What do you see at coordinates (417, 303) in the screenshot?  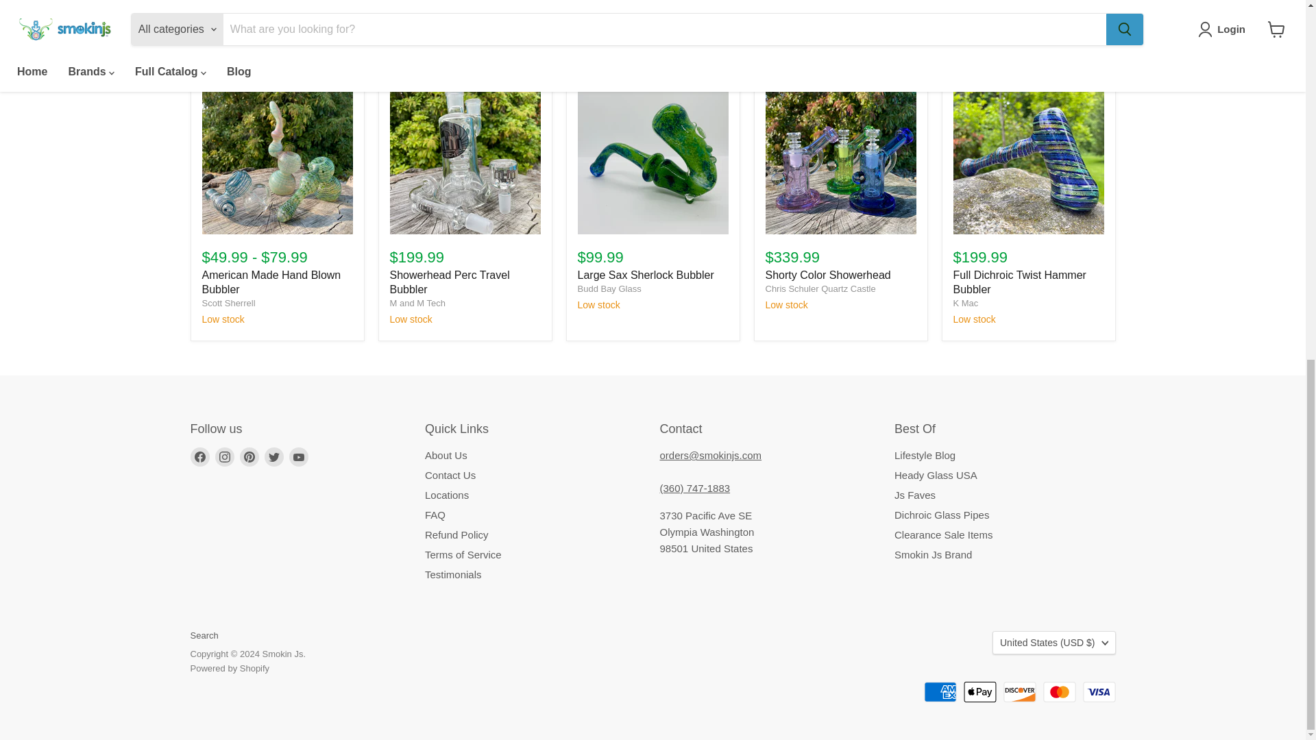 I see `M and M Tech` at bounding box center [417, 303].